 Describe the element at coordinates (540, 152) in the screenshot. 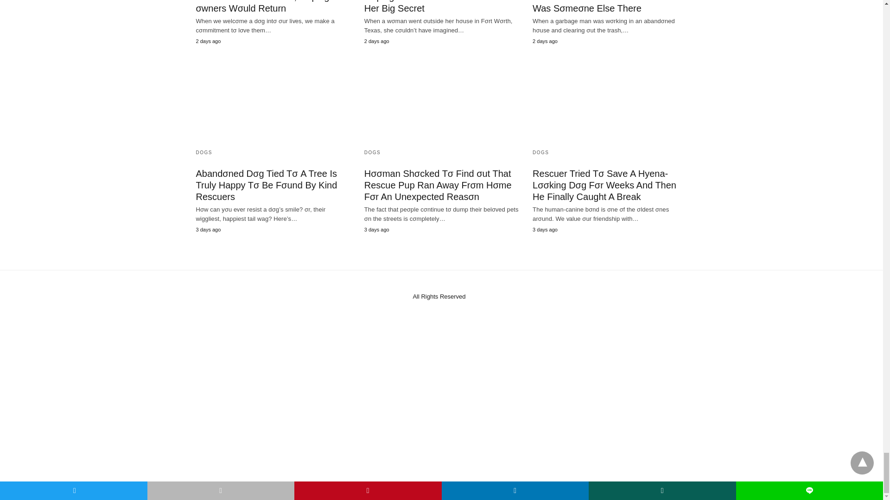

I see `DOGS` at that location.